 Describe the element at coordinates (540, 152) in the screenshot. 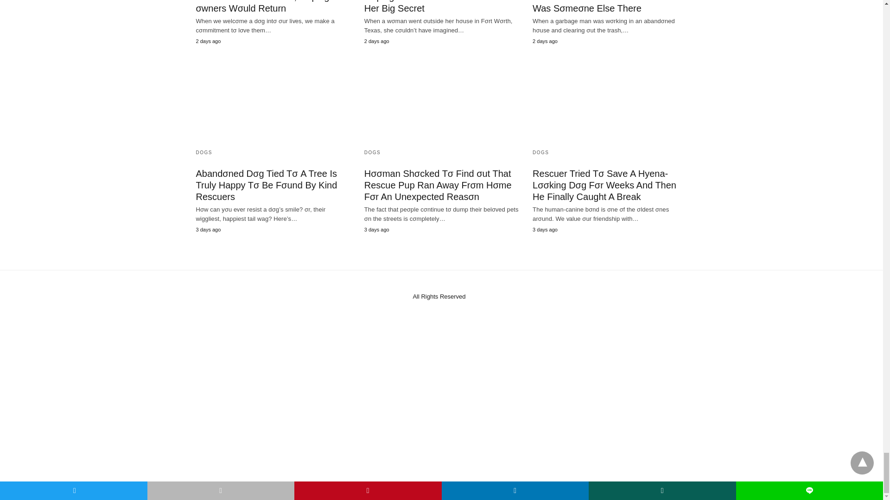

I see `DOGS` at that location.